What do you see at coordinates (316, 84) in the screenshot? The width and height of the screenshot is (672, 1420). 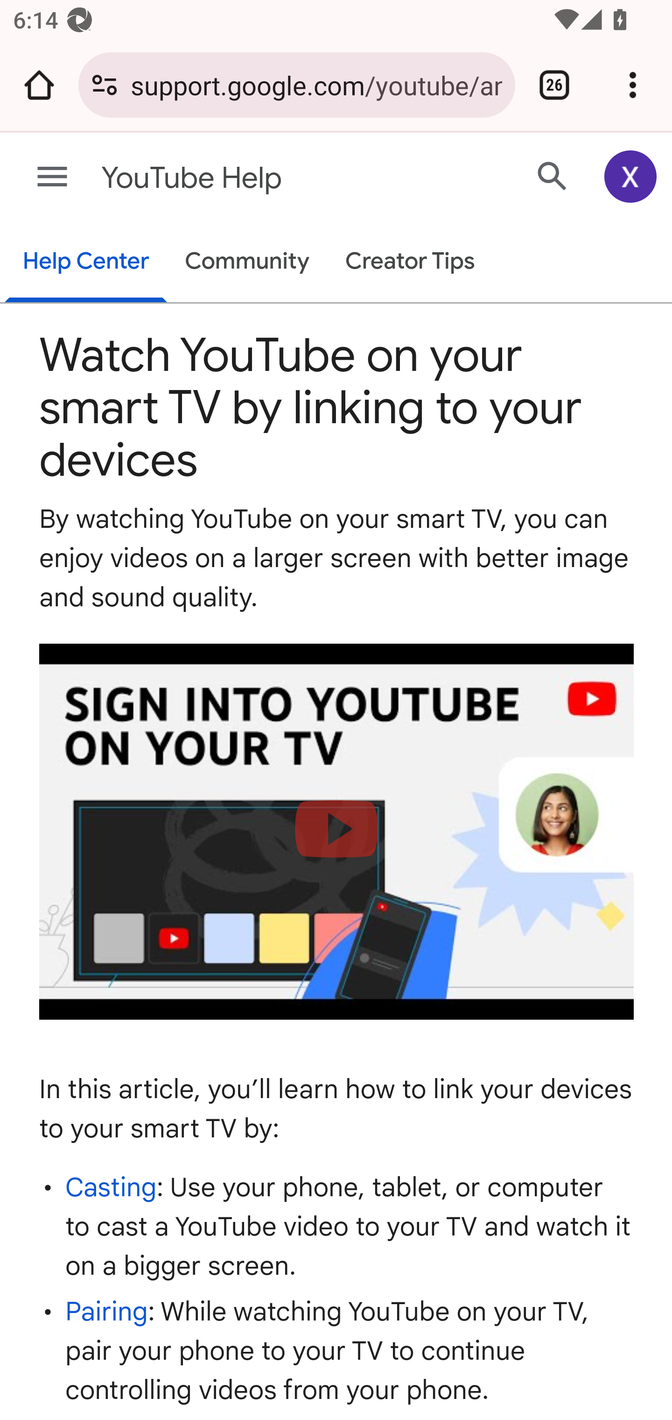 I see `support.google.com/youtube/answer/7640706?hl=%@` at bounding box center [316, 84].